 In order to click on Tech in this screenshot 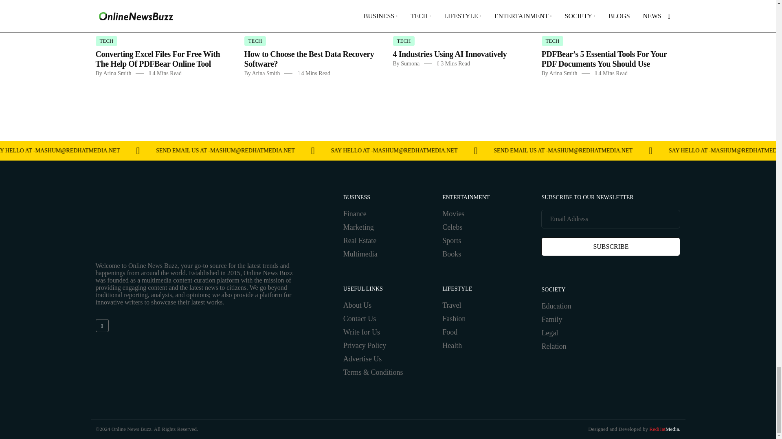, I will do `click(553, 41)`.